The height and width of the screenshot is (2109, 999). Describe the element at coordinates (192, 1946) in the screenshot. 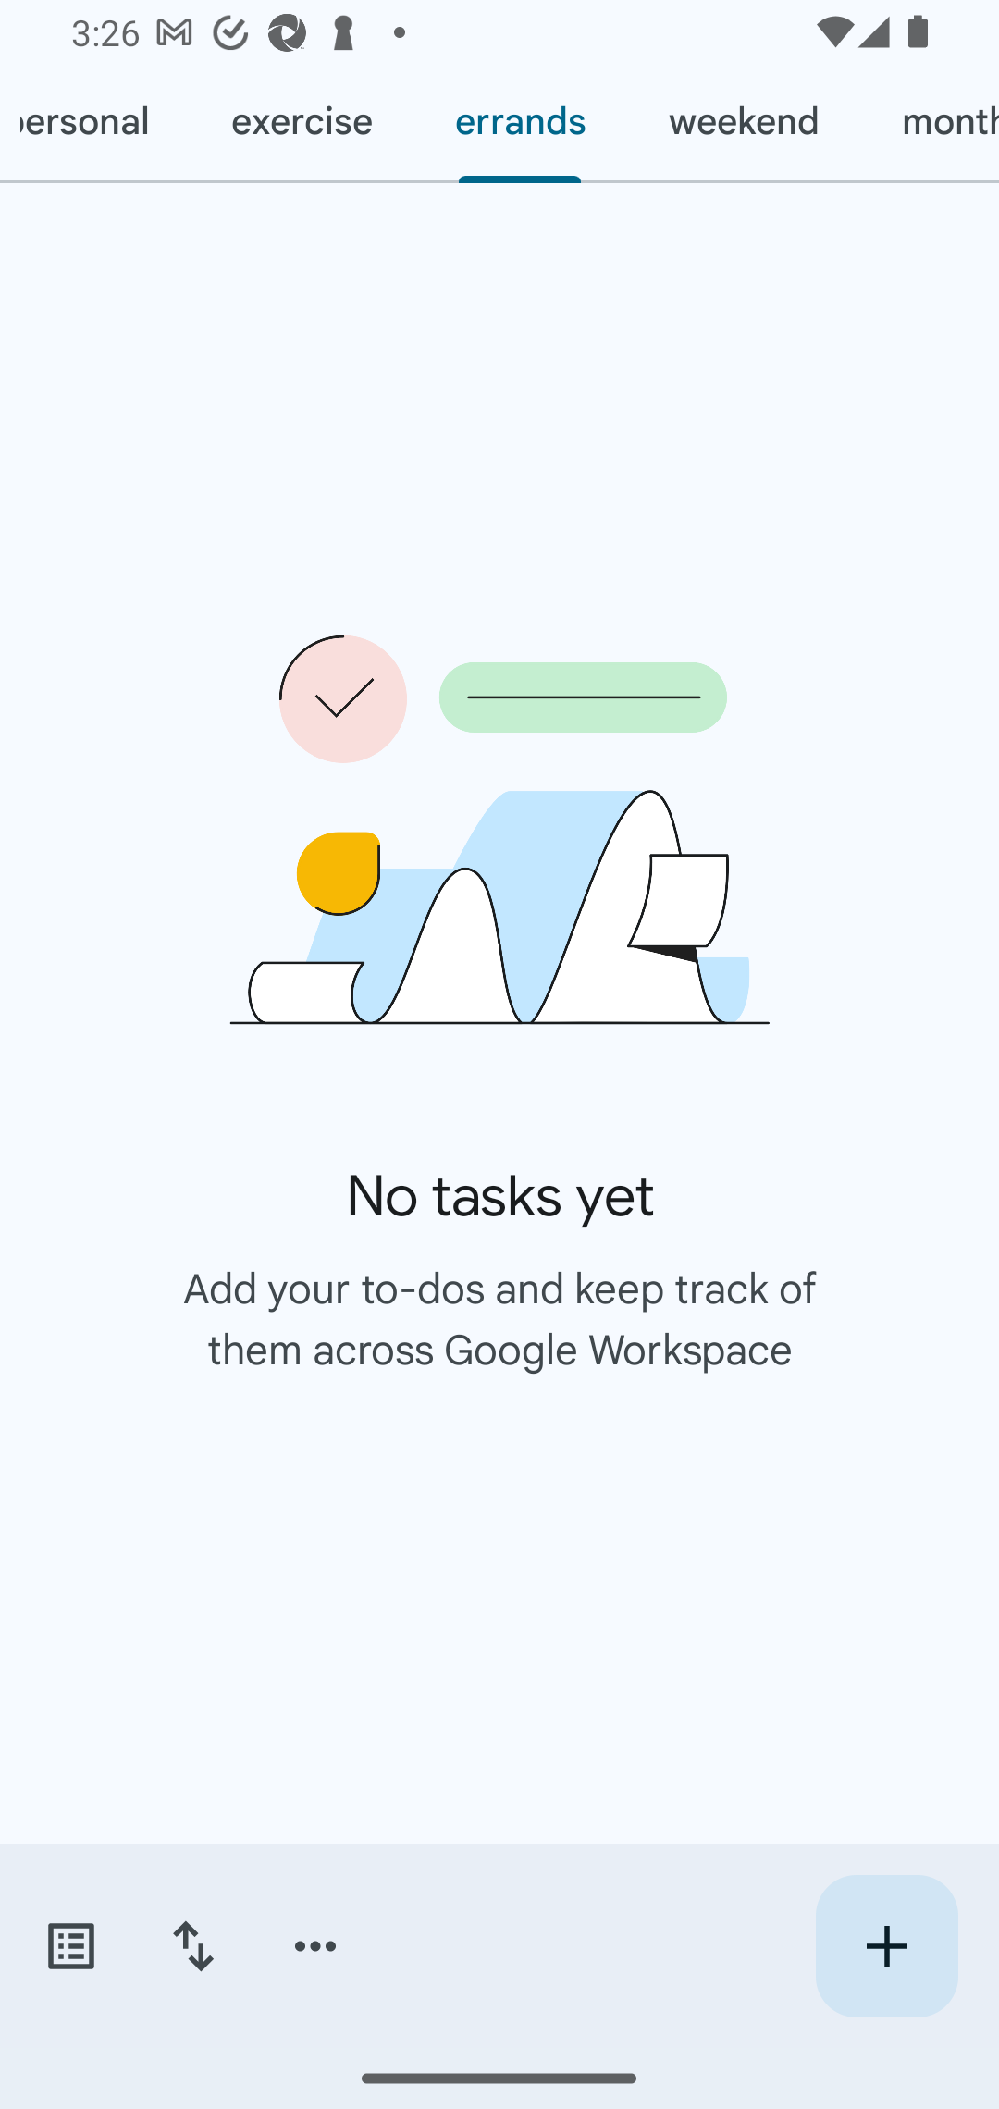

I see `Change sort order` at that location.